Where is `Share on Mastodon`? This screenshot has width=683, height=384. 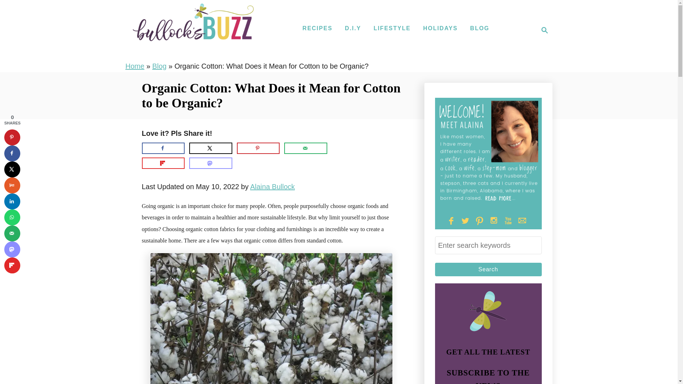 Share on Mastodon is located at coordinates (211, 163).